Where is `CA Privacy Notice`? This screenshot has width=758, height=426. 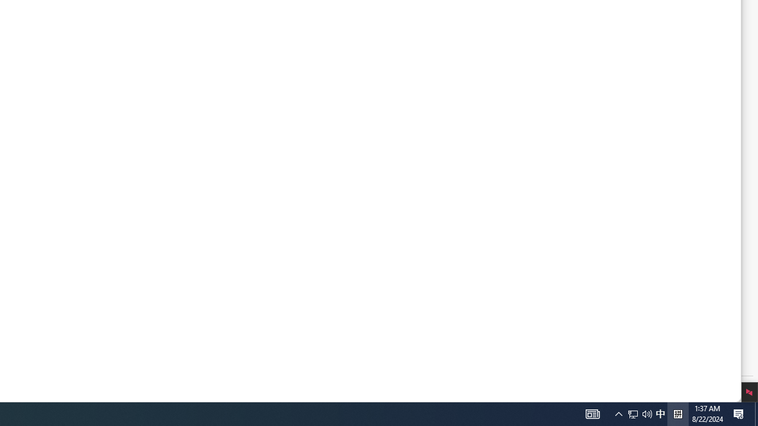
CA Privacy Notice is located at coordinates (88, 354).